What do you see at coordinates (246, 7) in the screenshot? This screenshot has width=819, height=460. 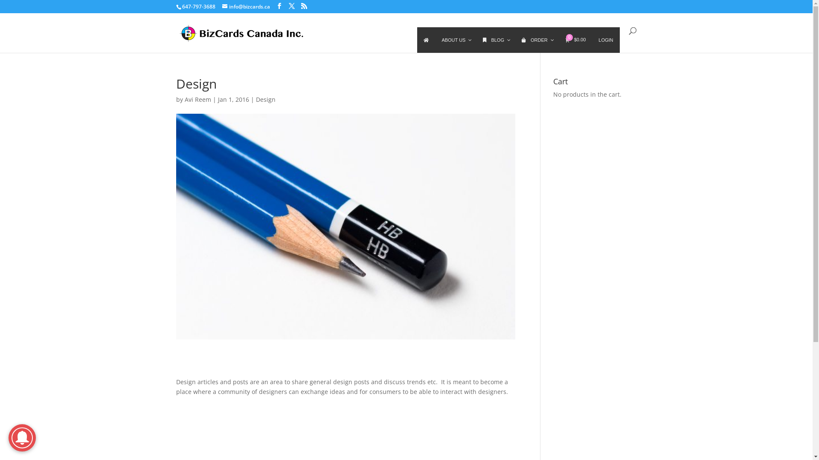 I see `info@bizcards.ca` at bounding box center [246, 7].